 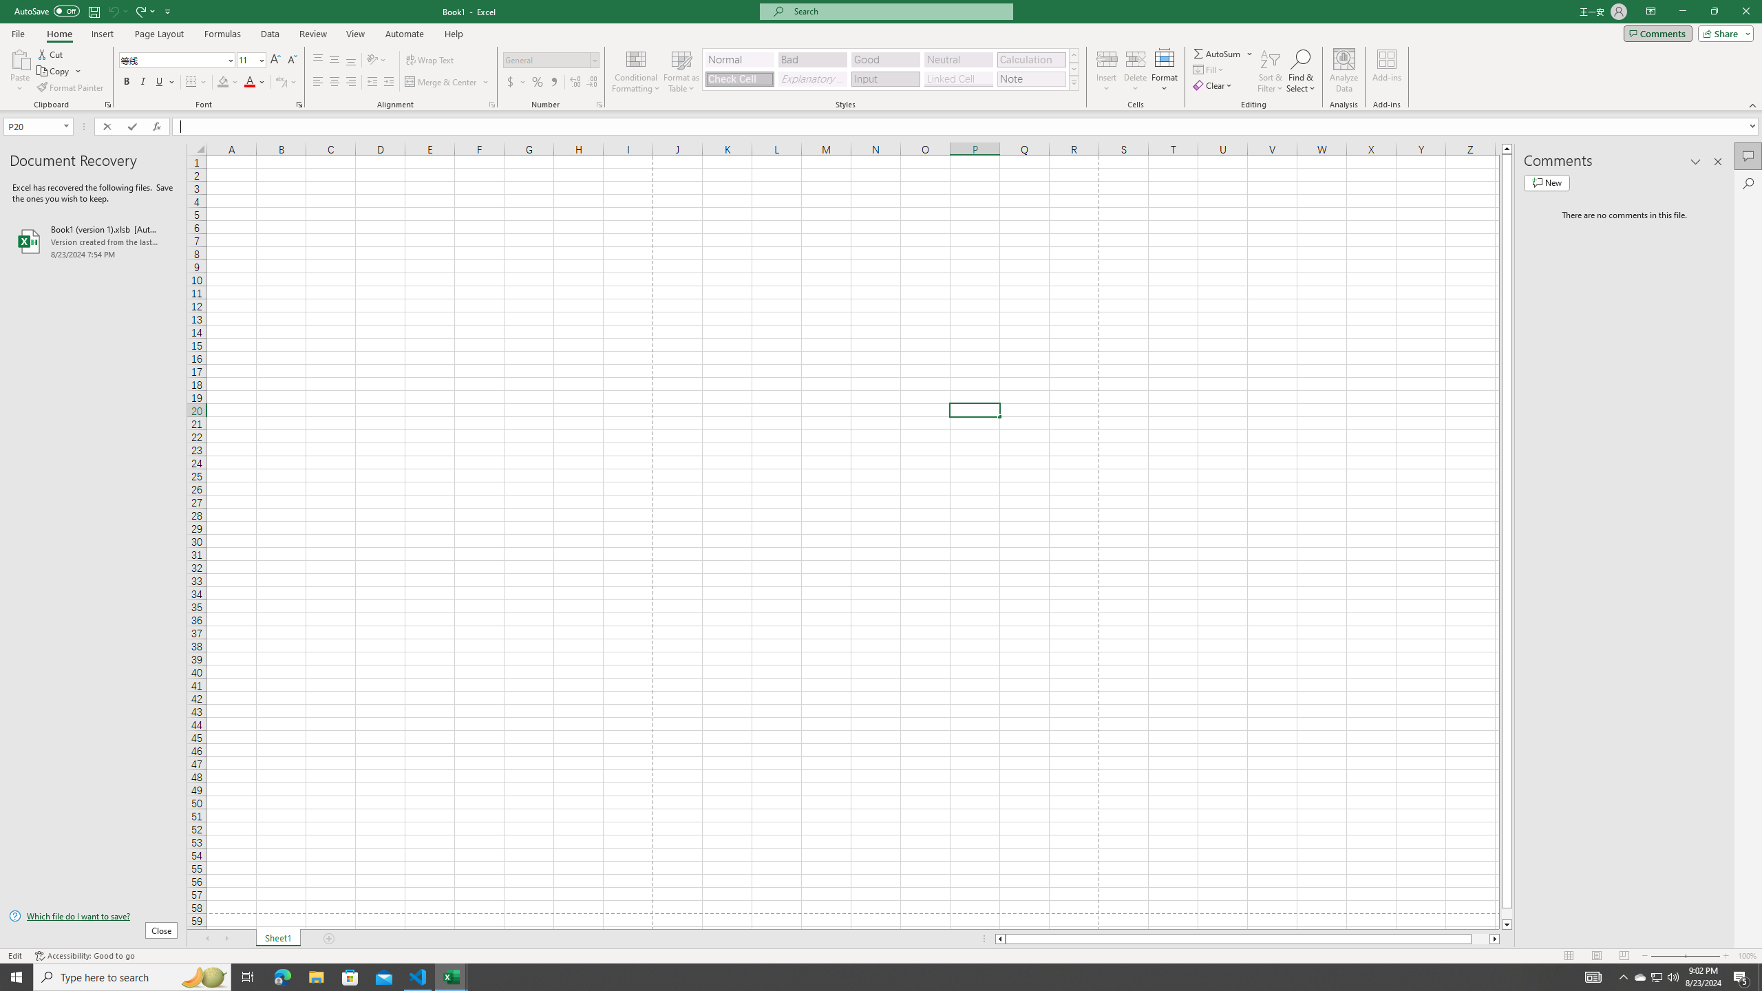 What do you see at coordinates (967, 127) in the screenshot?
I see `Formula Bar` at bounding box center [967, 127].